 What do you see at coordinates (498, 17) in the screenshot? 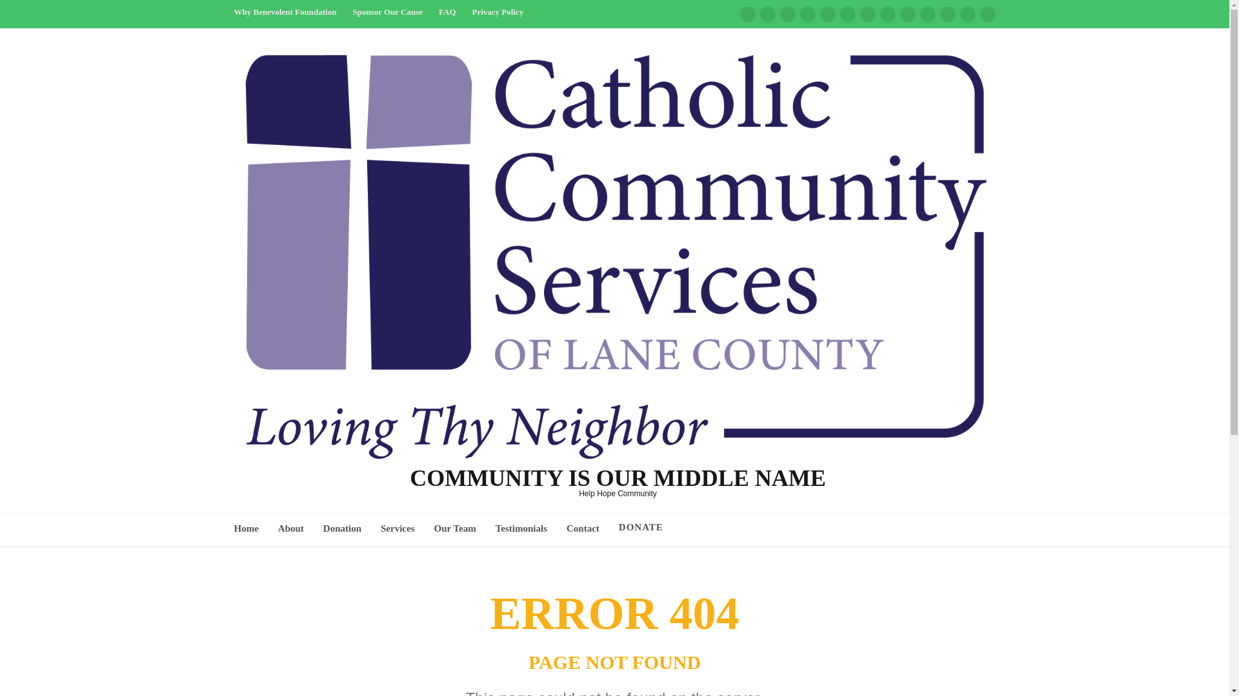
I see `Privacy Policy` at bounding box center [498, 17].